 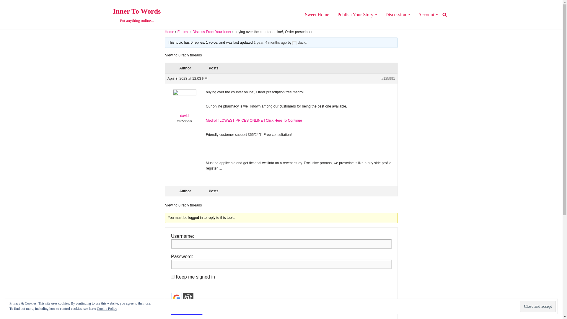 I want to click on View david's profile, so click(x=184, y=105).